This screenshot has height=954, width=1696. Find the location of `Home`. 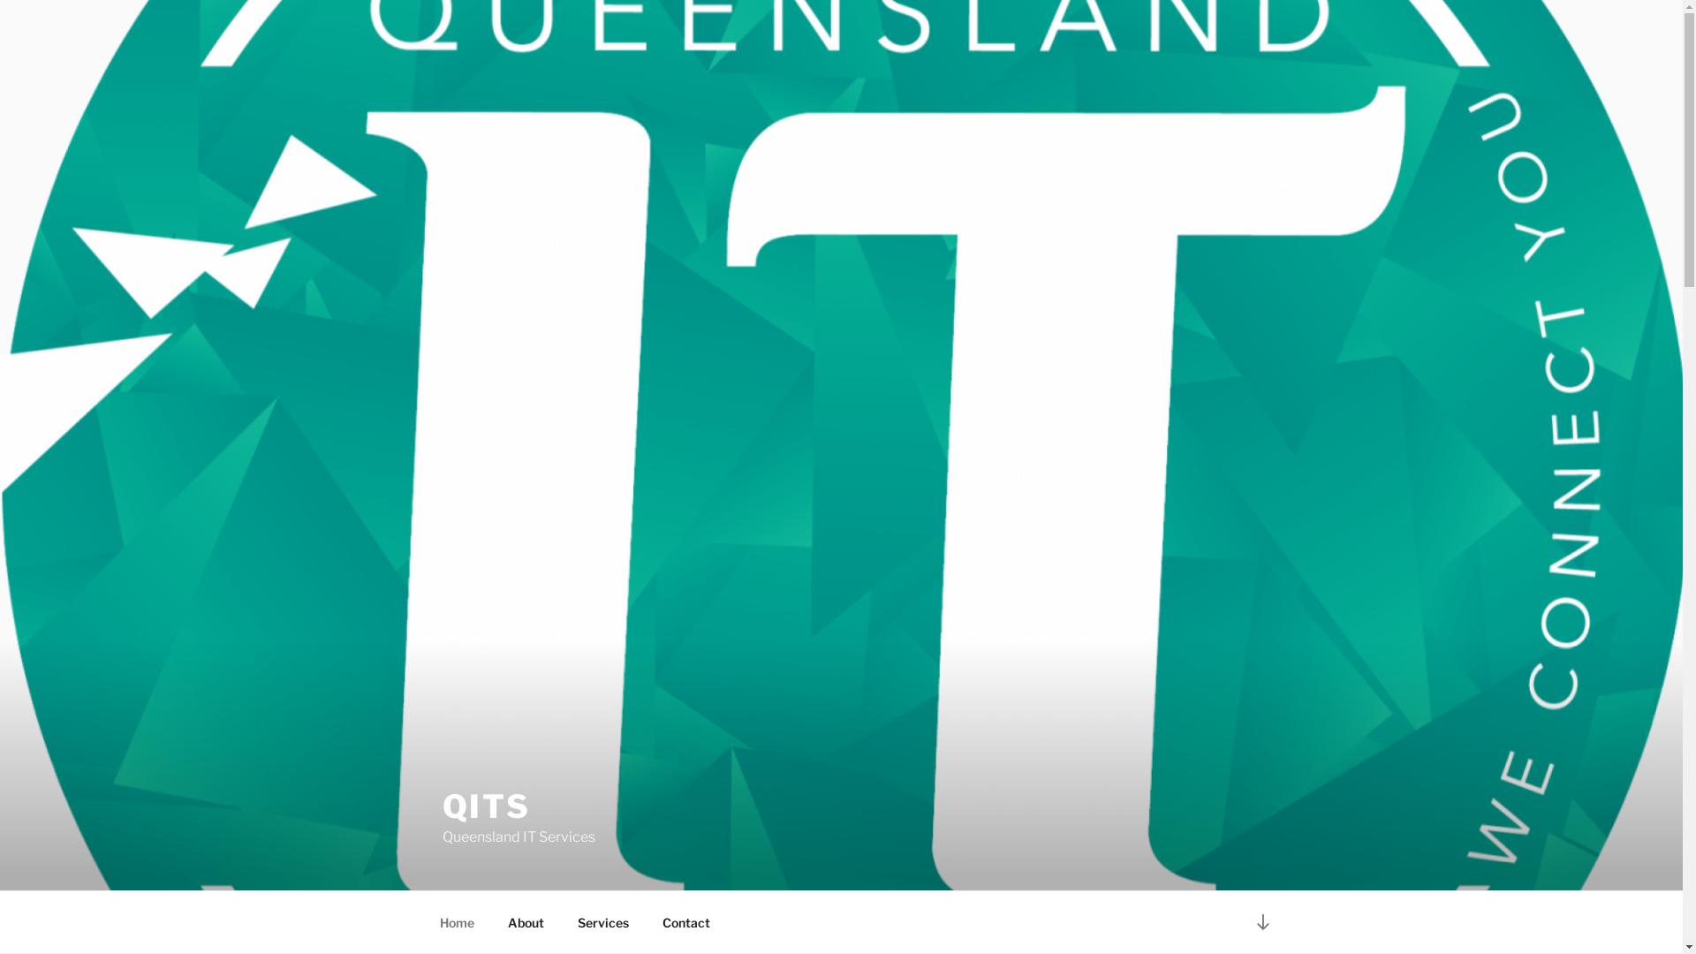

Home is located at coordinates (457, 922).